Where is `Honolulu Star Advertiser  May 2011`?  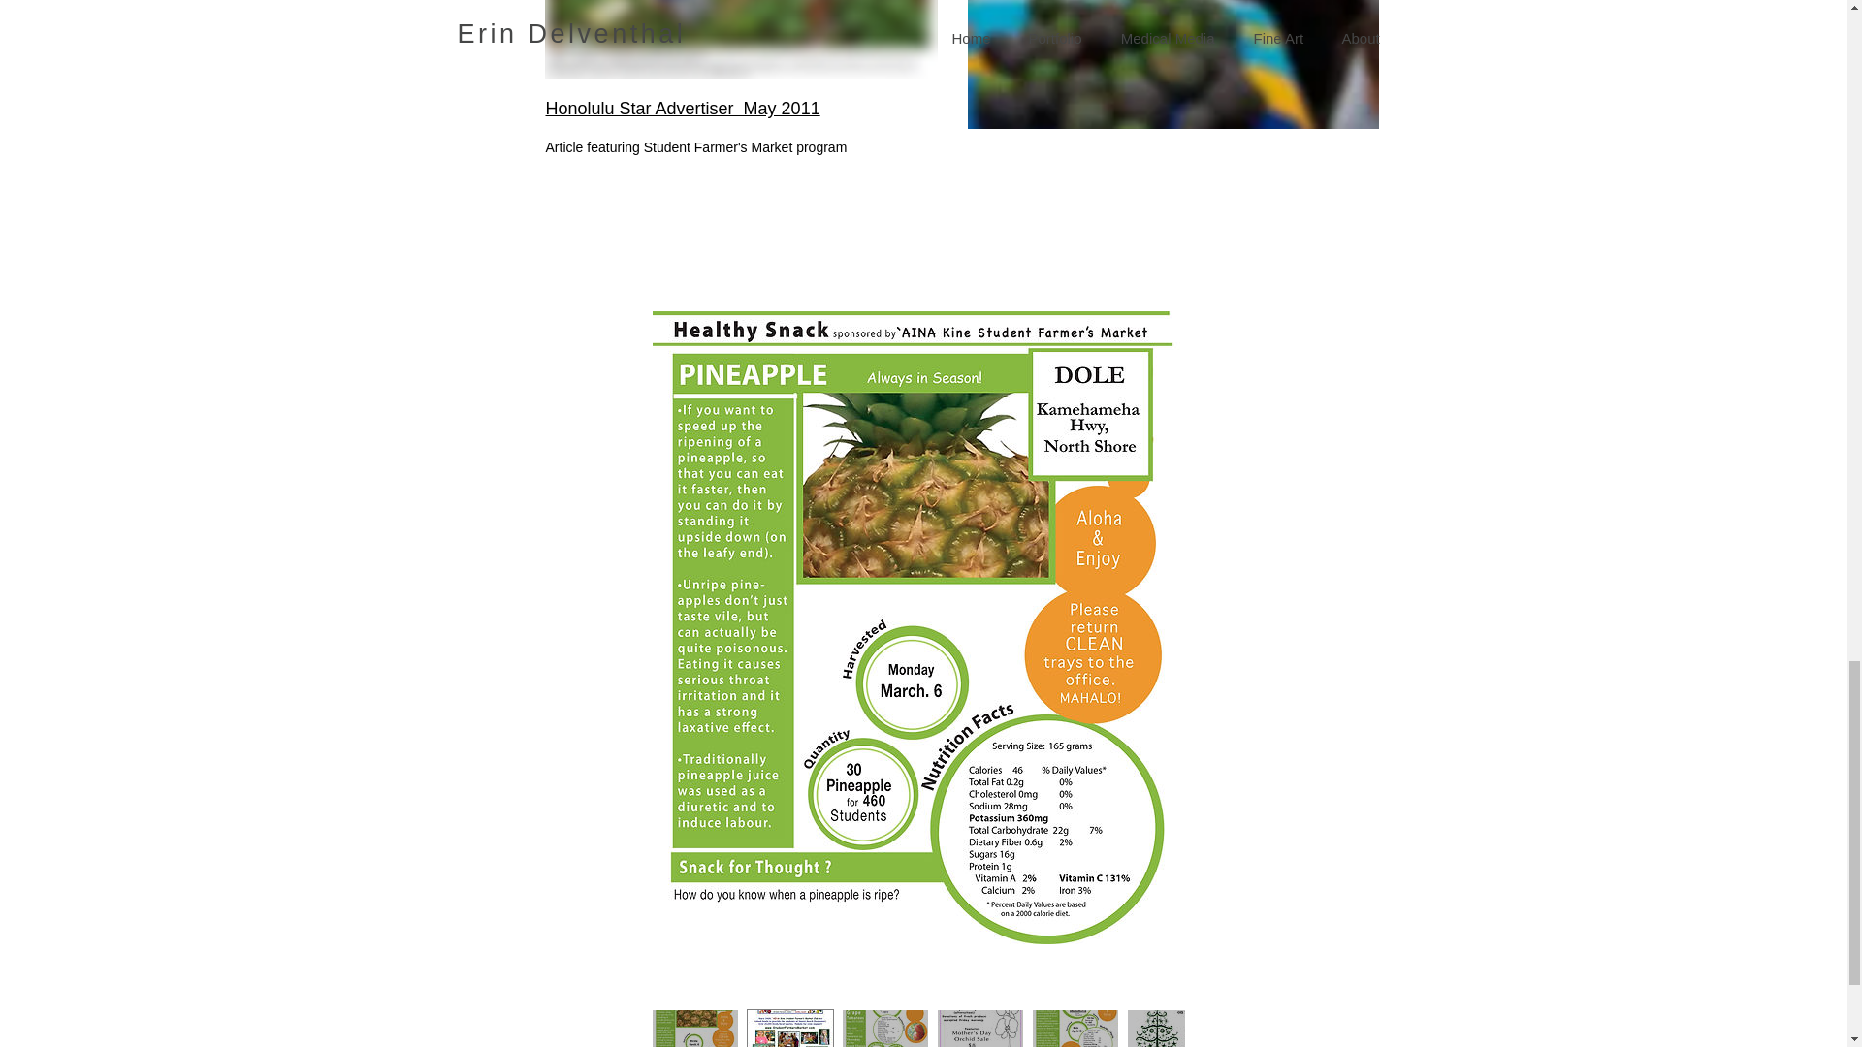 Honolulu Star Advertiser  May 2011 is located at coordinates (682, 109).